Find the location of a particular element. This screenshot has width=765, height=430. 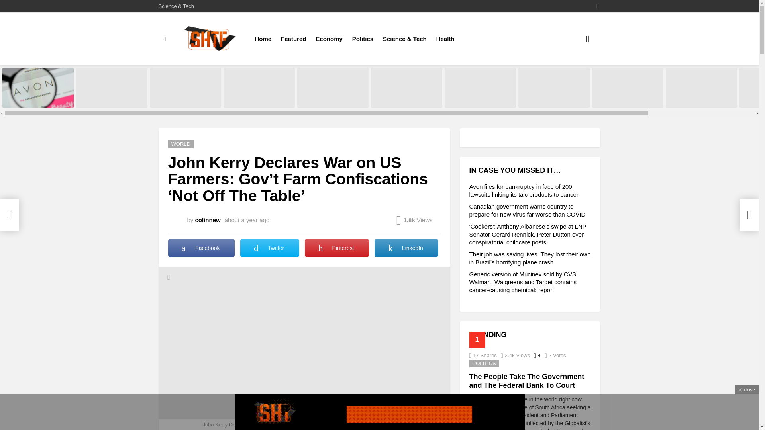

Share on Facebook is located at coordinates (202, 248).